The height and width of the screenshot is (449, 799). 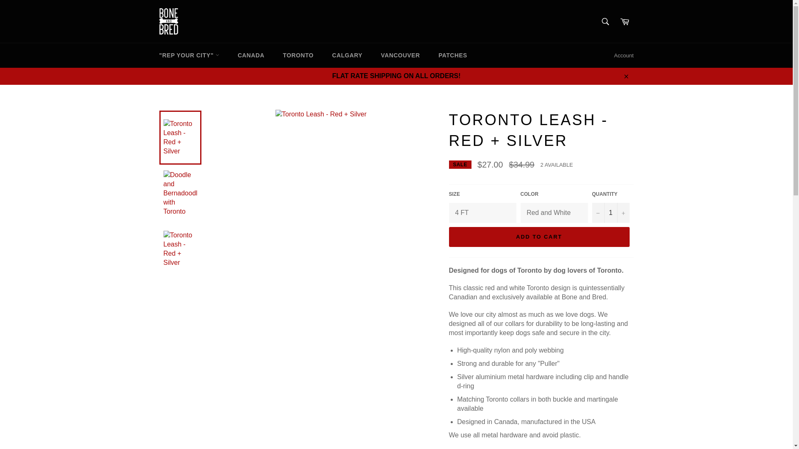 What do you see at coordinates (625, 21) in the screenshot?
I see `Cart` at bounding box center [625, 21].